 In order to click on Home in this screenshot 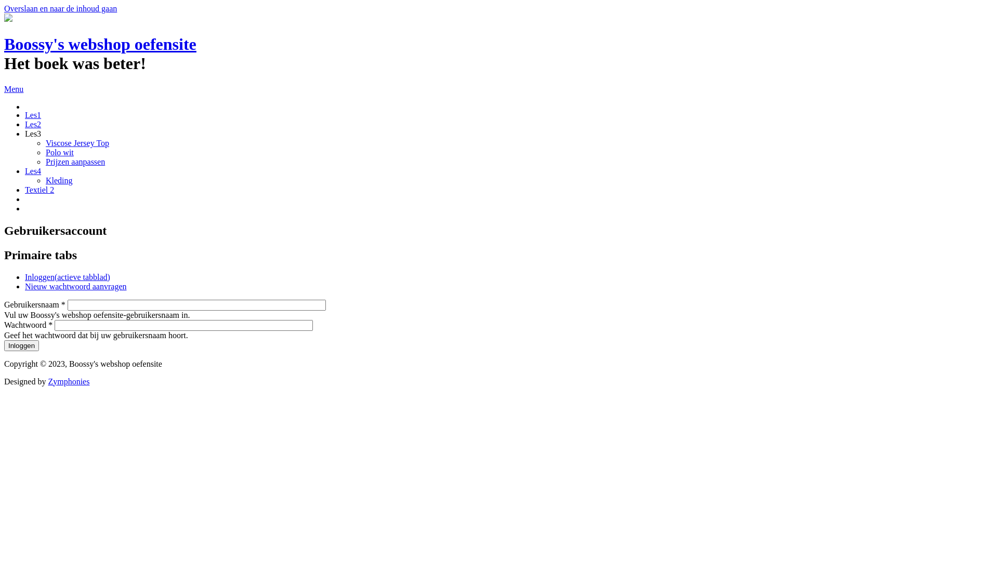, I will do `click(8, 19)`.